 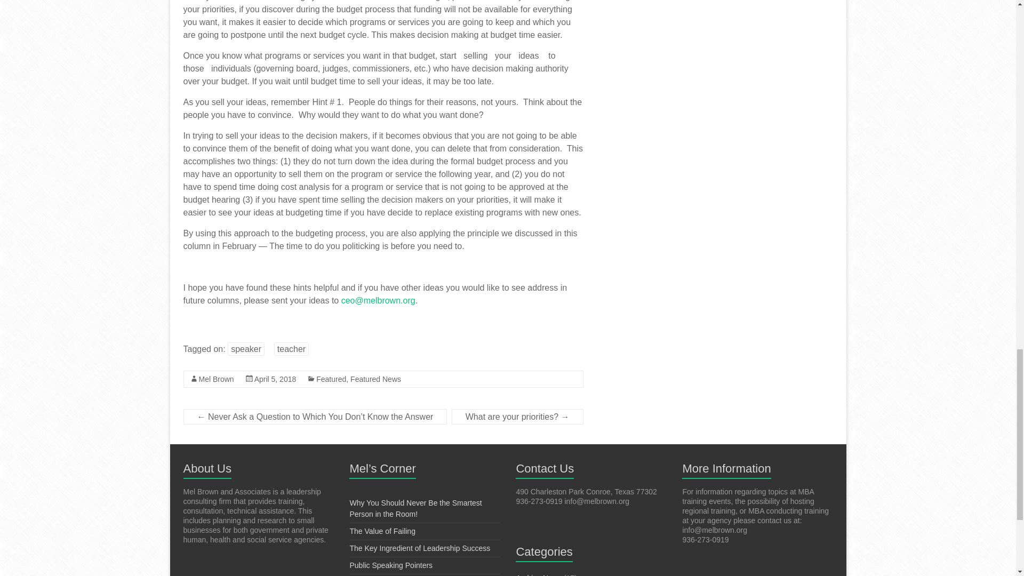 I want to click on Featured News, so click(x=375, y=379).